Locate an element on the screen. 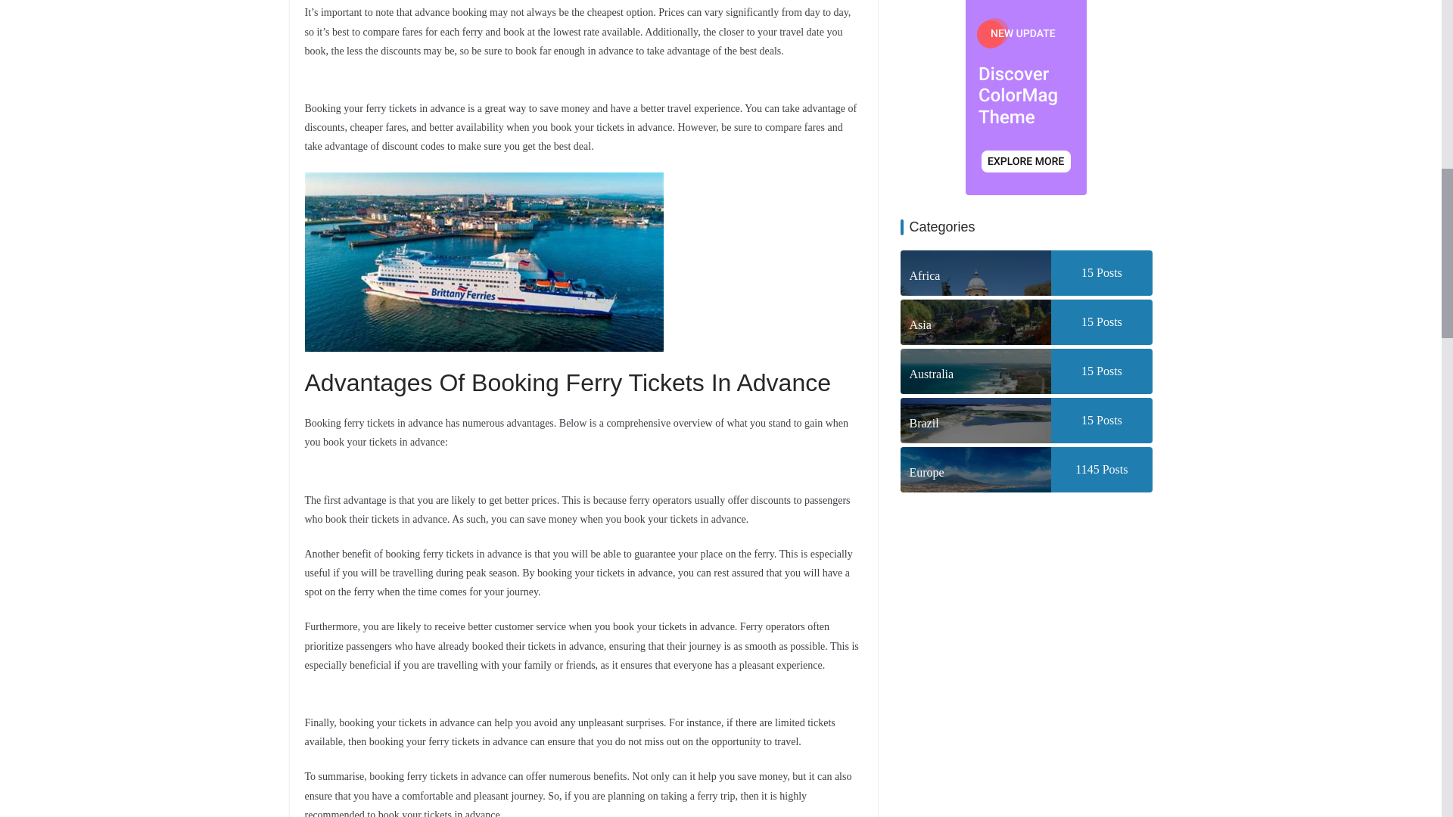 This screenshot has width=1453, height=817. Is It Cheaper To Book Ferry In Advance? is located at coordinates (483, 262).